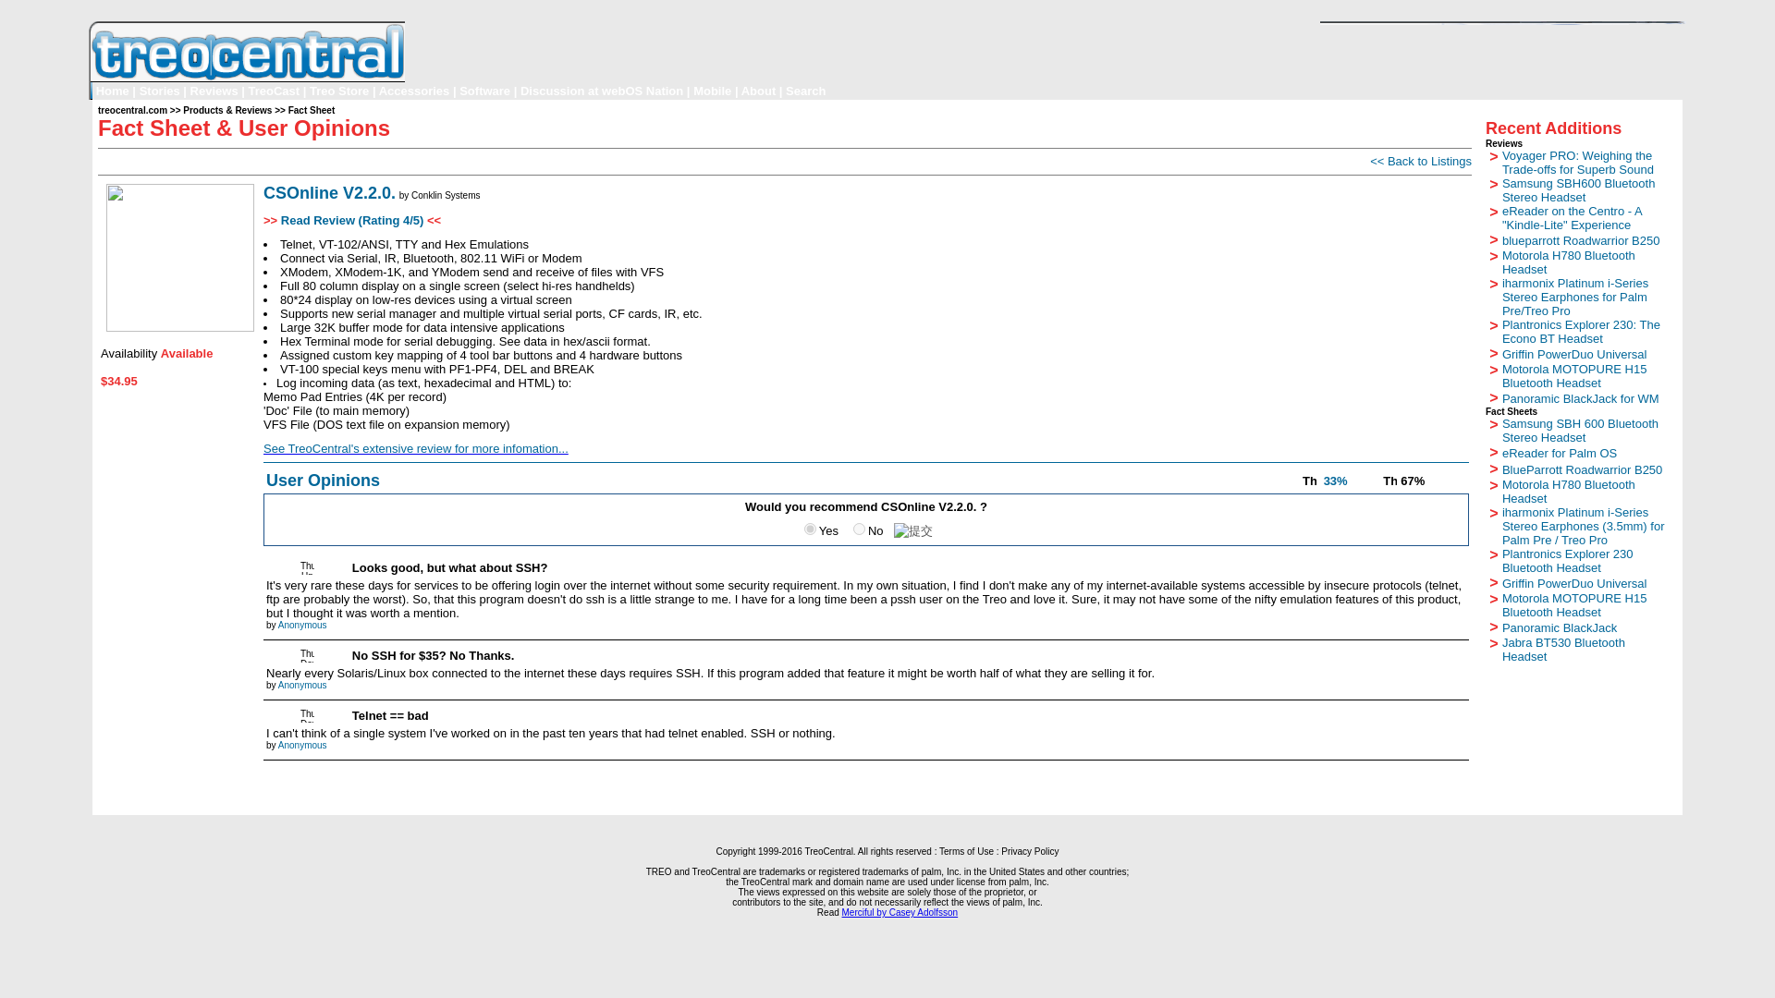 The image size is (1775, 998). I want to click on Griffin PowerDuo Universal, so click(1573, 353).